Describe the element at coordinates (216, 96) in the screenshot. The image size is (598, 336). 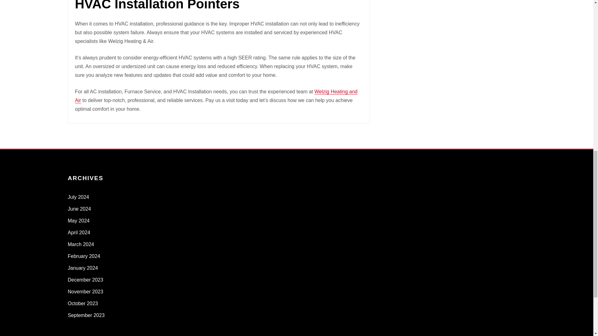
I see `Welzig Heating and Air` at that location.